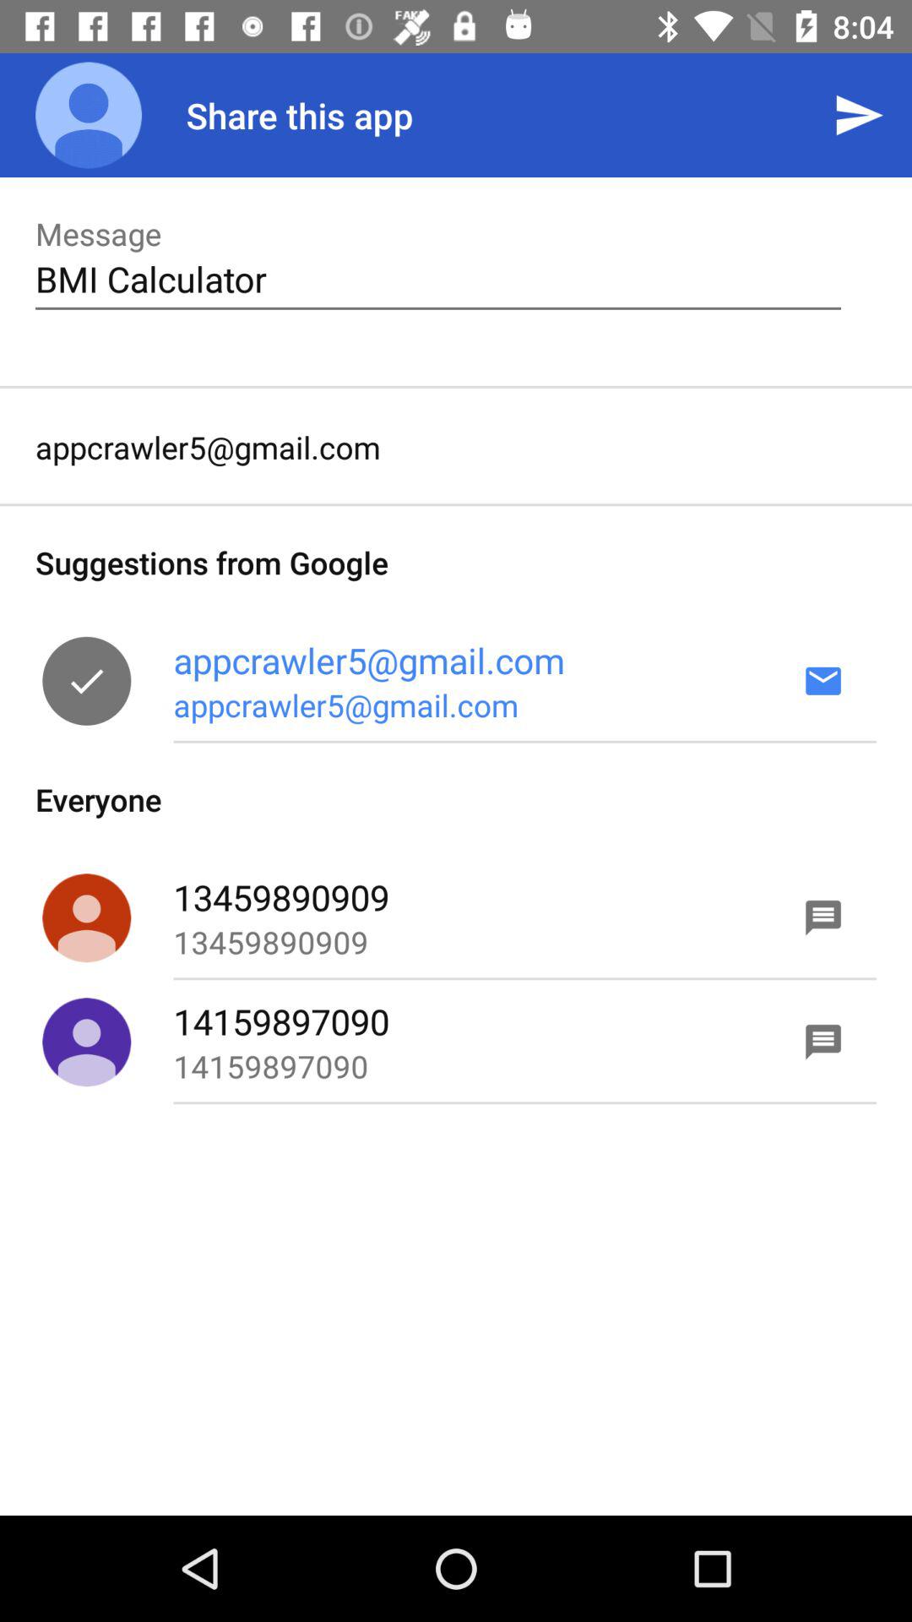 The image size is (912, 1622). I want to click on press bmi calculator  icon, so click(437, 279).